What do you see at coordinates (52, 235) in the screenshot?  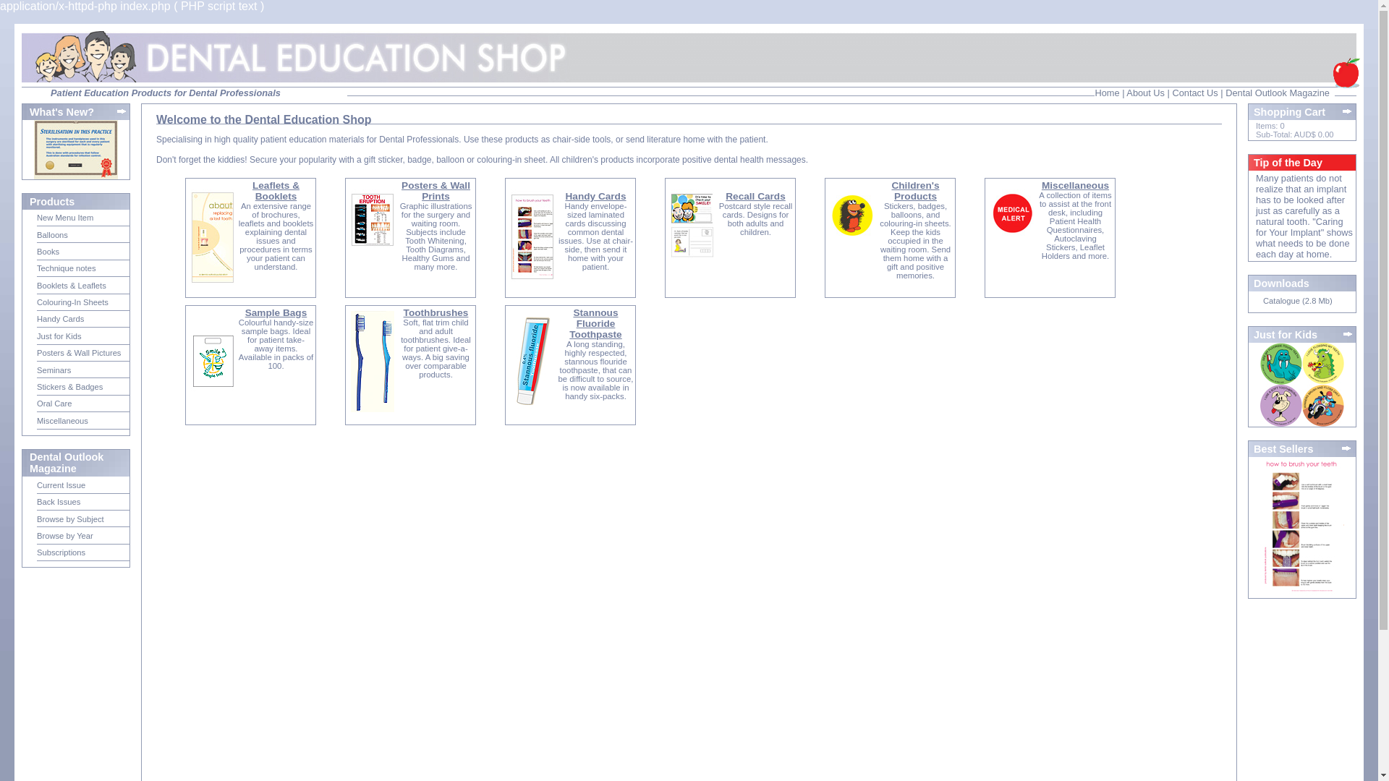 I see `Balloons` at bounding box center [52, 235].